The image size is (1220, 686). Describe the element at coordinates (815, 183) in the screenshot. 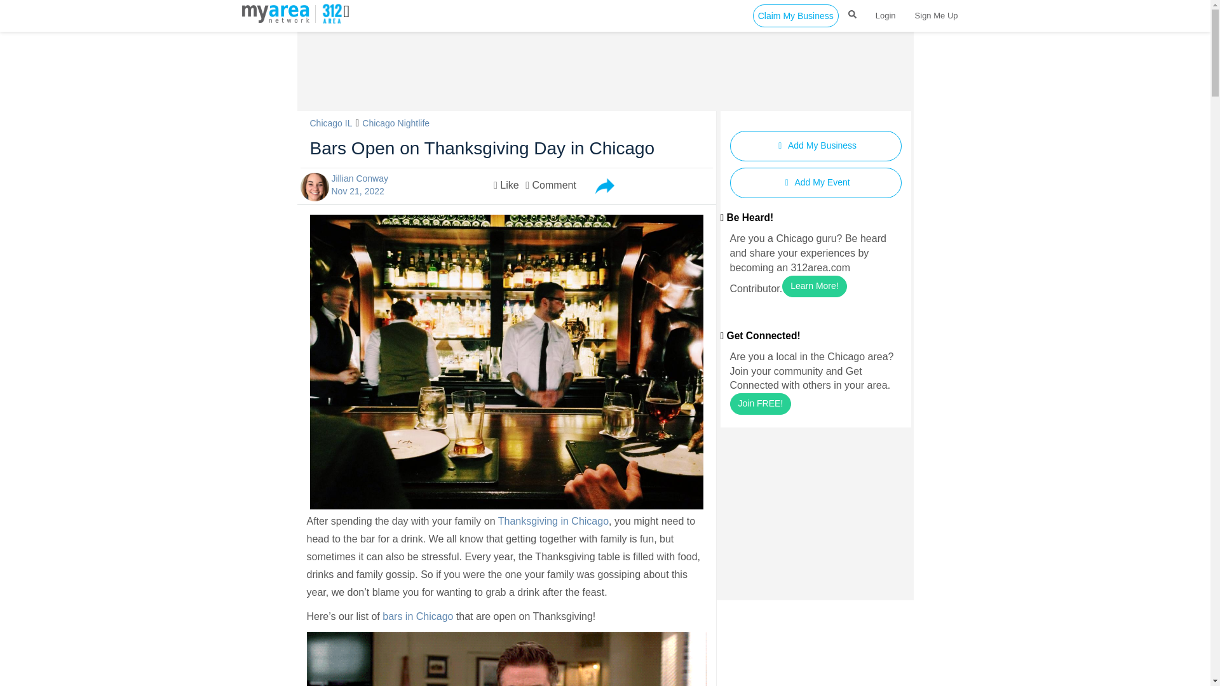

I see `Add My Event` at that location.